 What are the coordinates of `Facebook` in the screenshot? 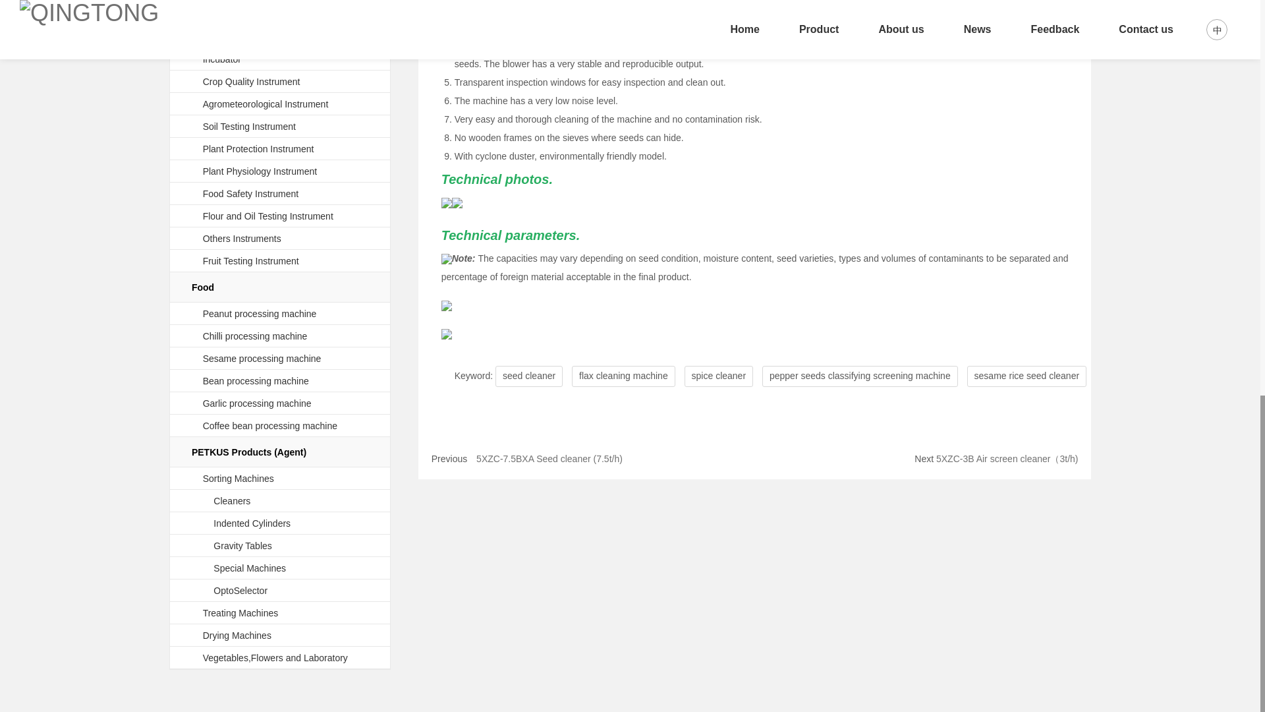 It's located at (115, 658).